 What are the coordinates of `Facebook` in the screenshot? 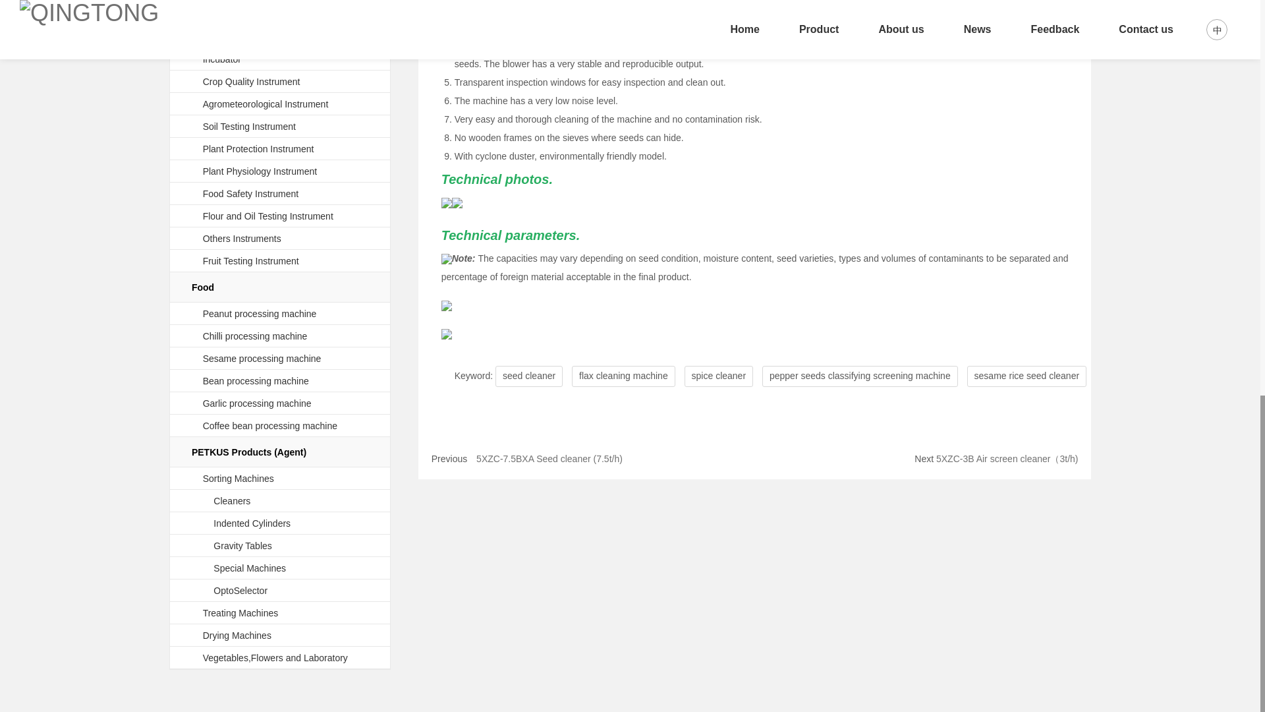 It's located at (115, 658).